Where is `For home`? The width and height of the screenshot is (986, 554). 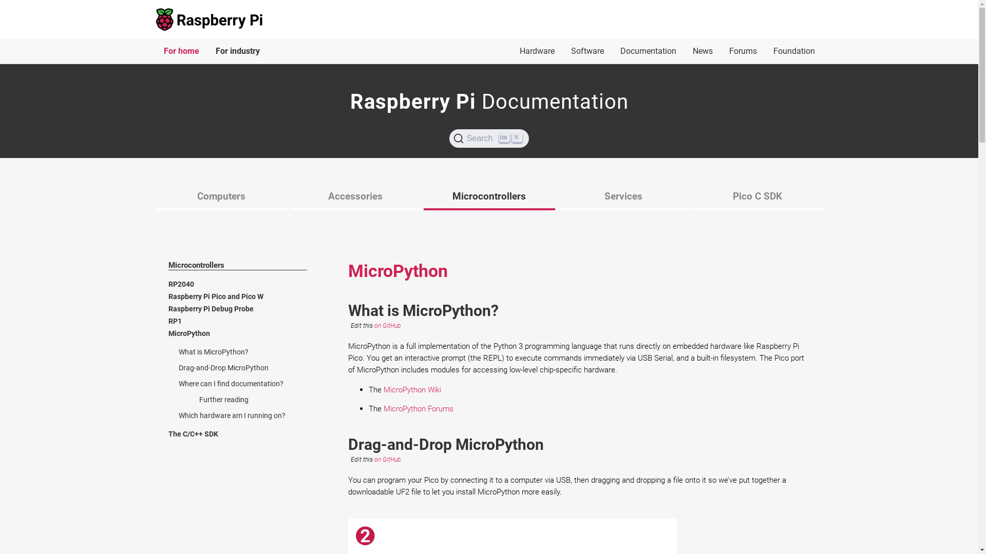
For home is located at coordinates (181, 51).